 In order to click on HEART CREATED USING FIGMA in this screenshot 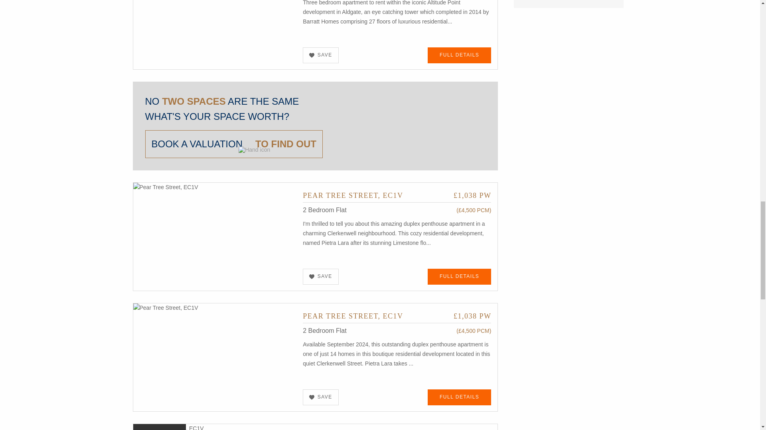, I will do `click(312, 276)`.